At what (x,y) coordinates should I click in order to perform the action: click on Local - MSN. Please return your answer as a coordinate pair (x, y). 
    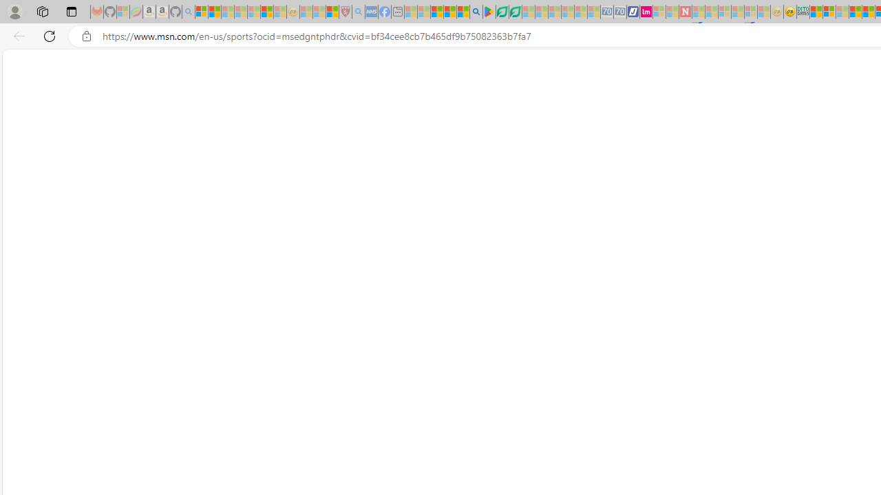
    Looking at the image, I should click on (332, 12).